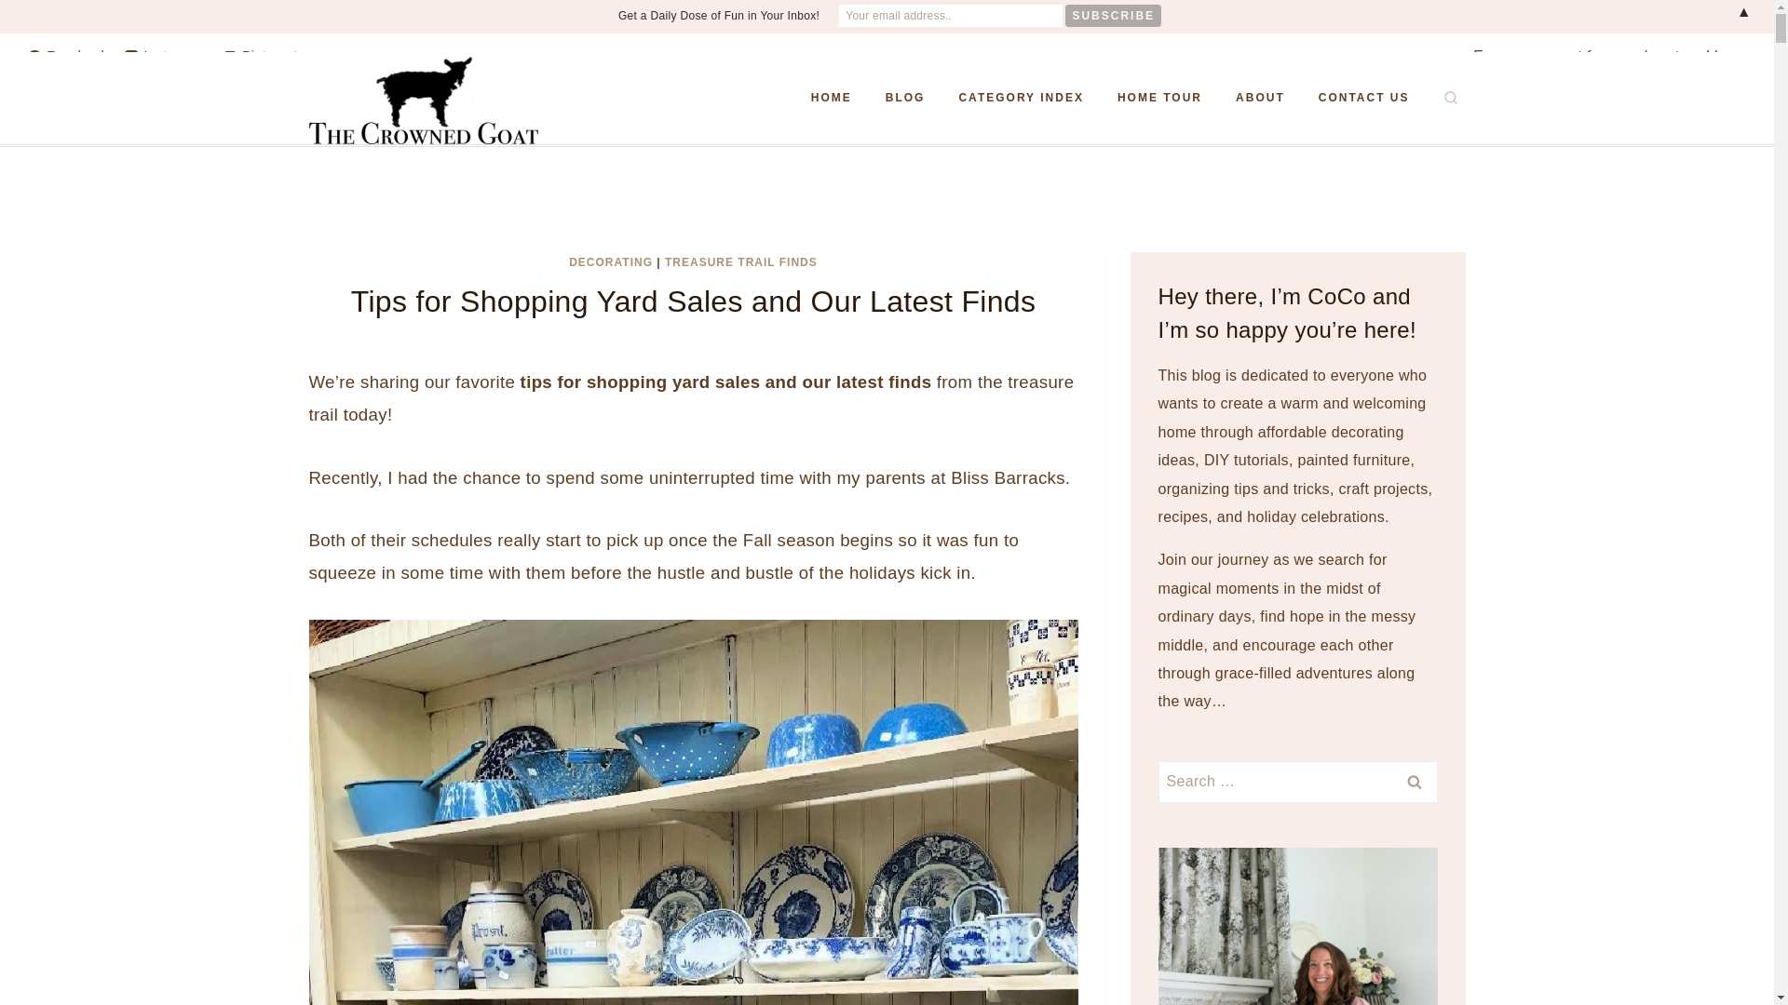  What do you see at coordinates (1414, 782) in the screenshot?
I see `Search` at bounding box center [1414, 782].